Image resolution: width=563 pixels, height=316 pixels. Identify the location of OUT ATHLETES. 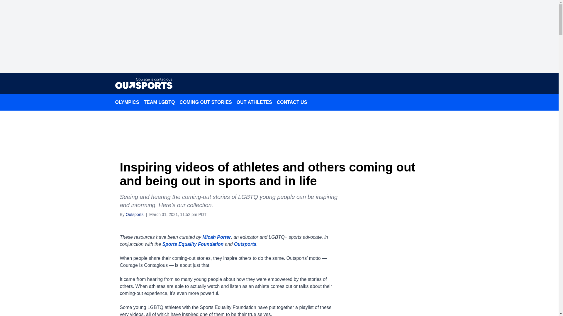
(254, 102).